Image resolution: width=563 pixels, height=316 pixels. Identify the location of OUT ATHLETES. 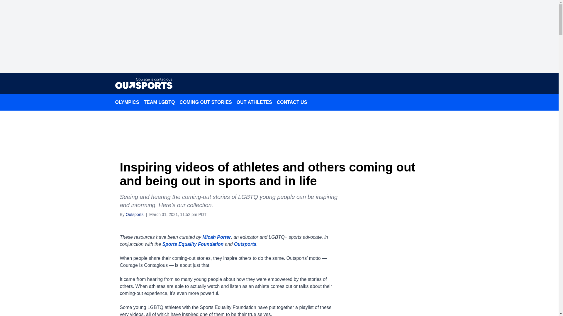
(254, 102).